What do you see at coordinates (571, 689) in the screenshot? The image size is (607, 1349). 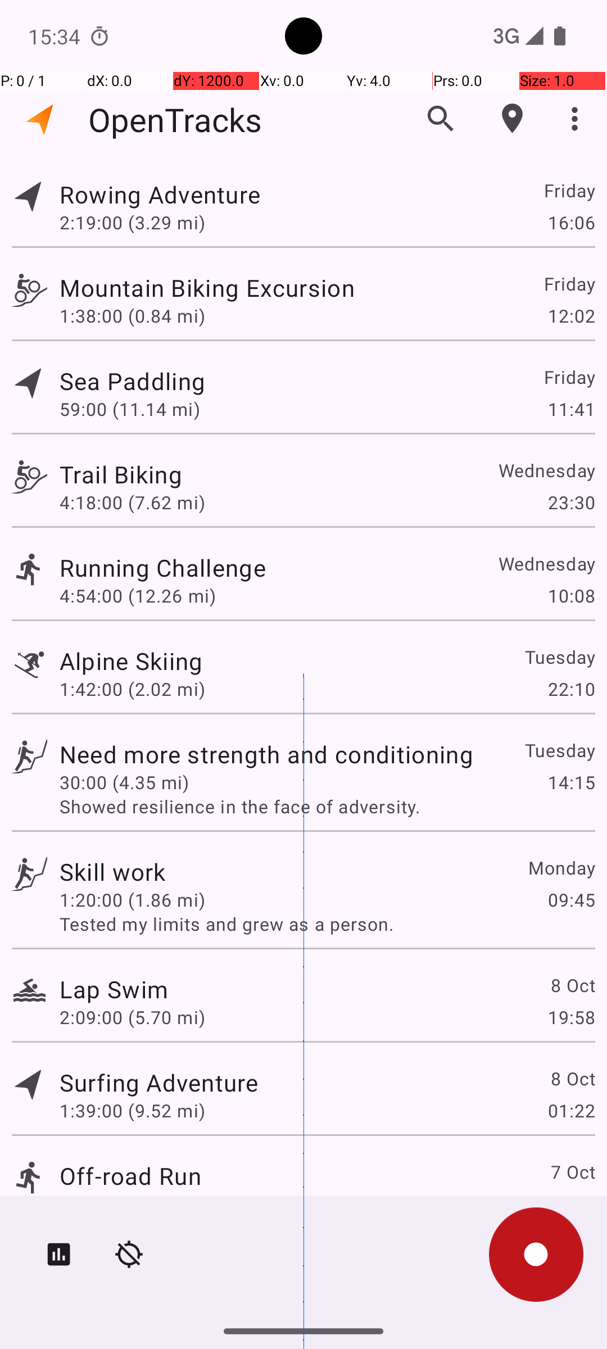 I see `22:10` at bounding box center [571, 689].